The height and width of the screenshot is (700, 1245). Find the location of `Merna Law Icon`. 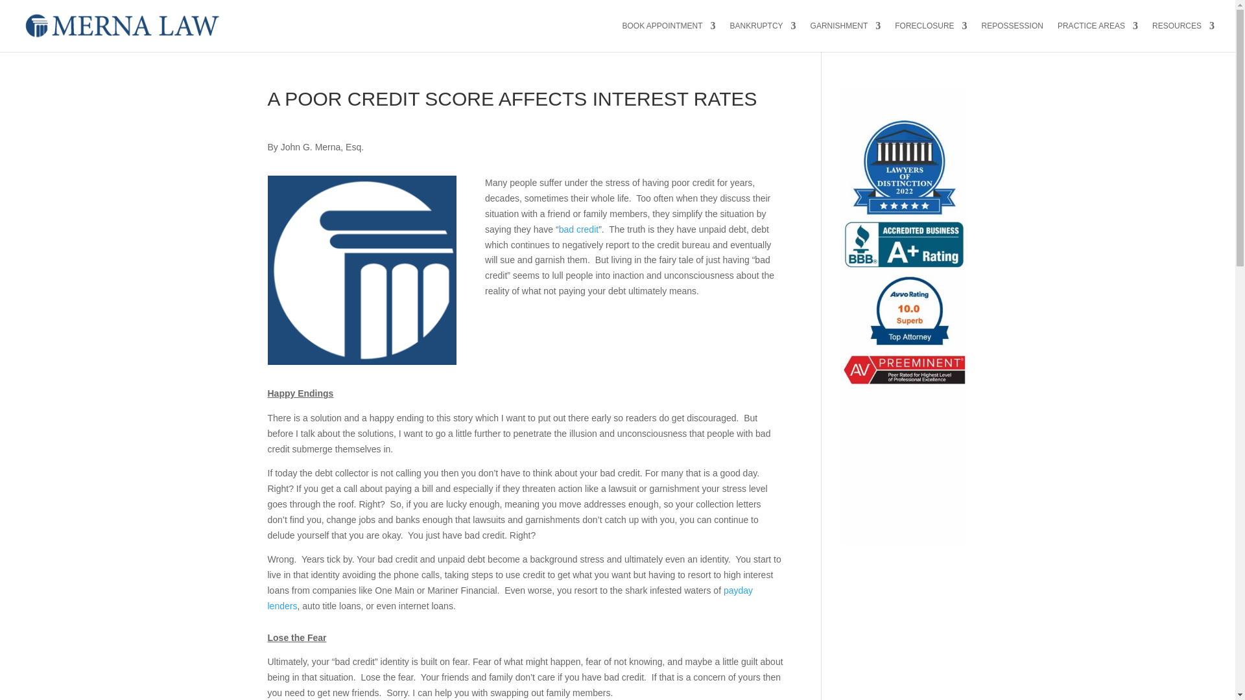

Merna Law Icon is located at coordinates (362, 270).